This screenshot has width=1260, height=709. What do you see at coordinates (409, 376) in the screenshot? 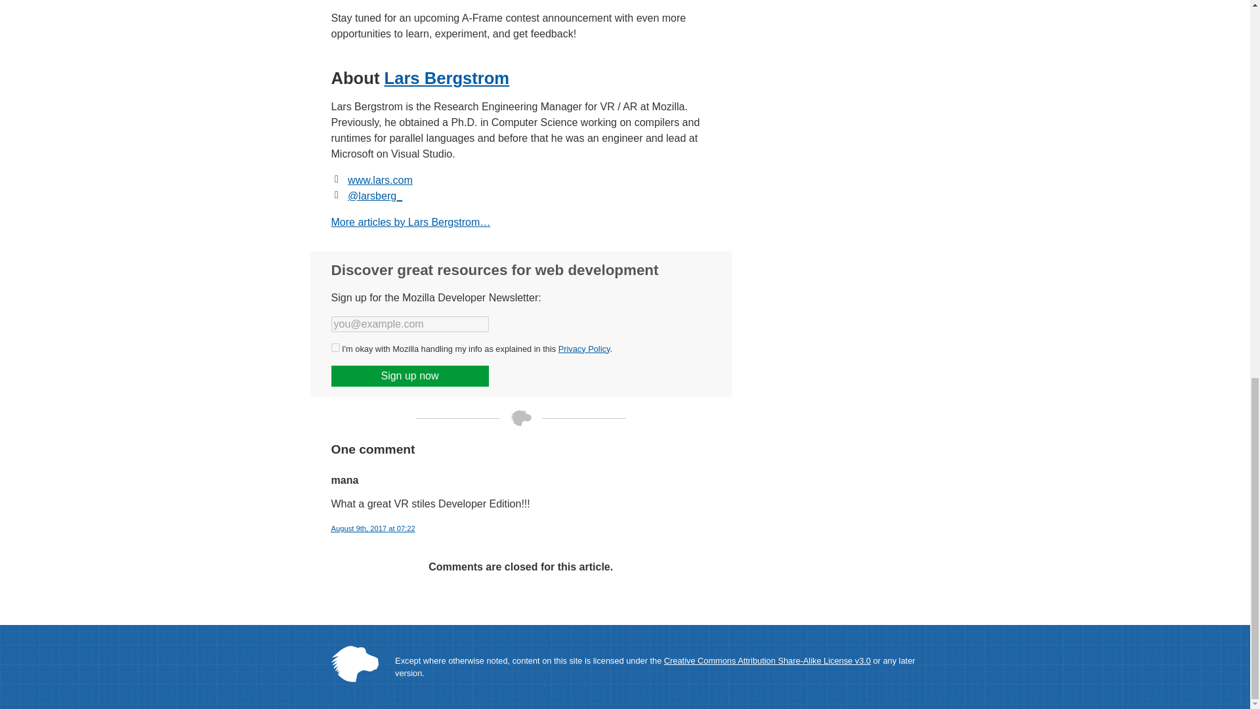
I see `Sign up now` at bounding box center [409, 376].